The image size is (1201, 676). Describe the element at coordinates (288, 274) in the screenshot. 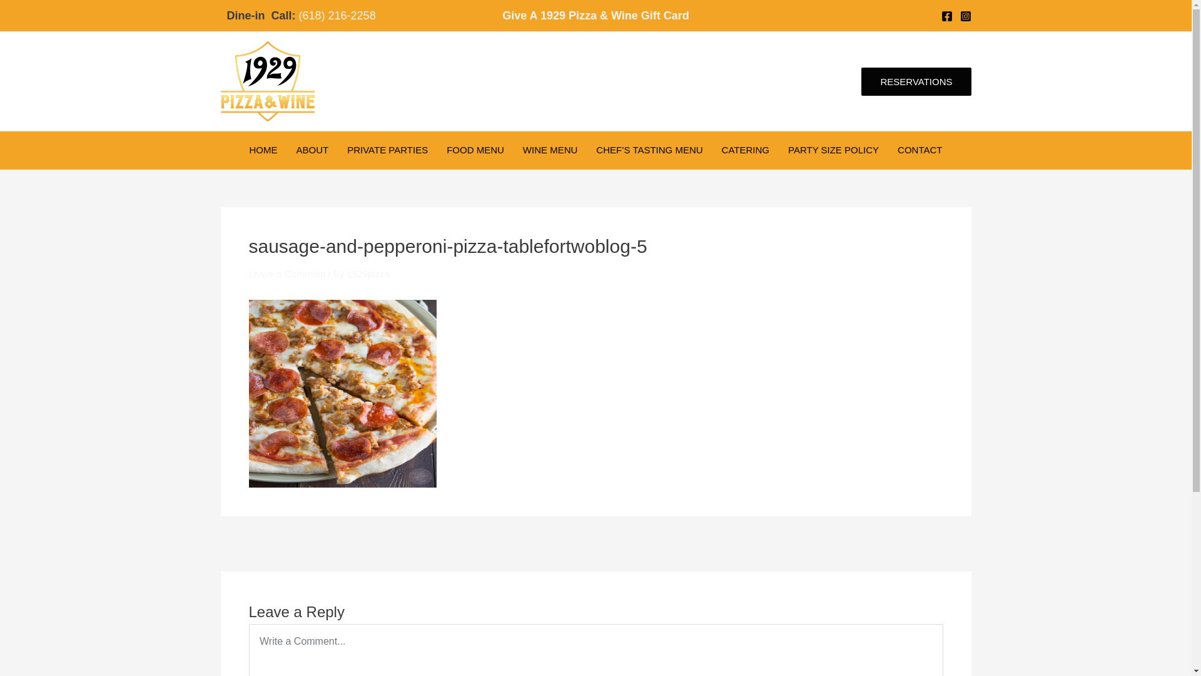

I see `Leave a Comment` at that location.